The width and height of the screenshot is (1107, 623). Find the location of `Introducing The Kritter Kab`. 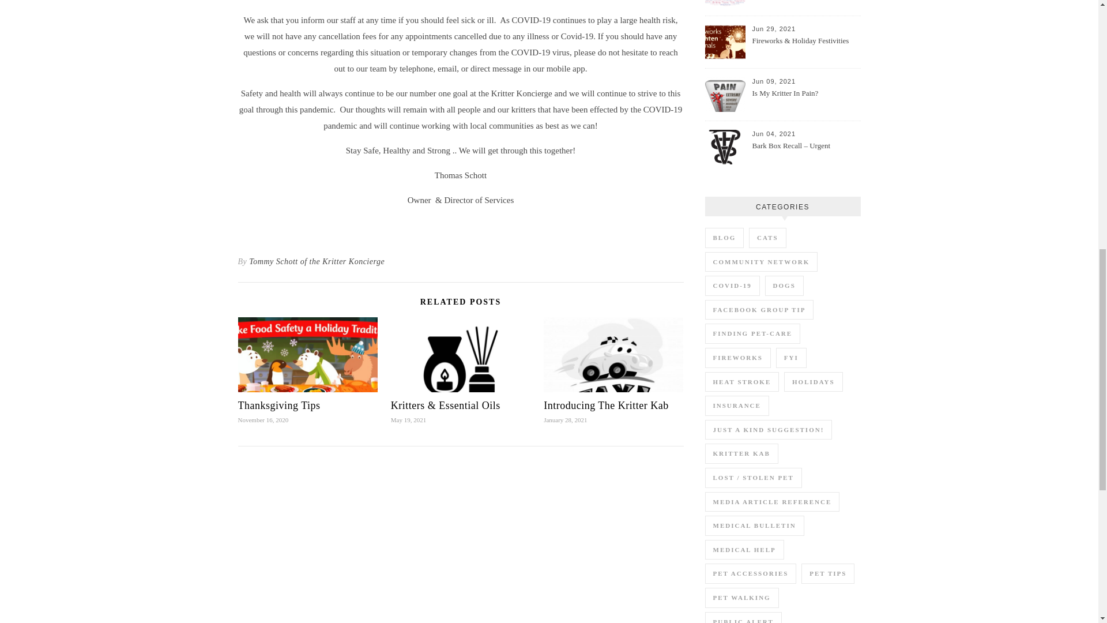

Introducing The Kritter Kab is located at coordinates (605, 405).